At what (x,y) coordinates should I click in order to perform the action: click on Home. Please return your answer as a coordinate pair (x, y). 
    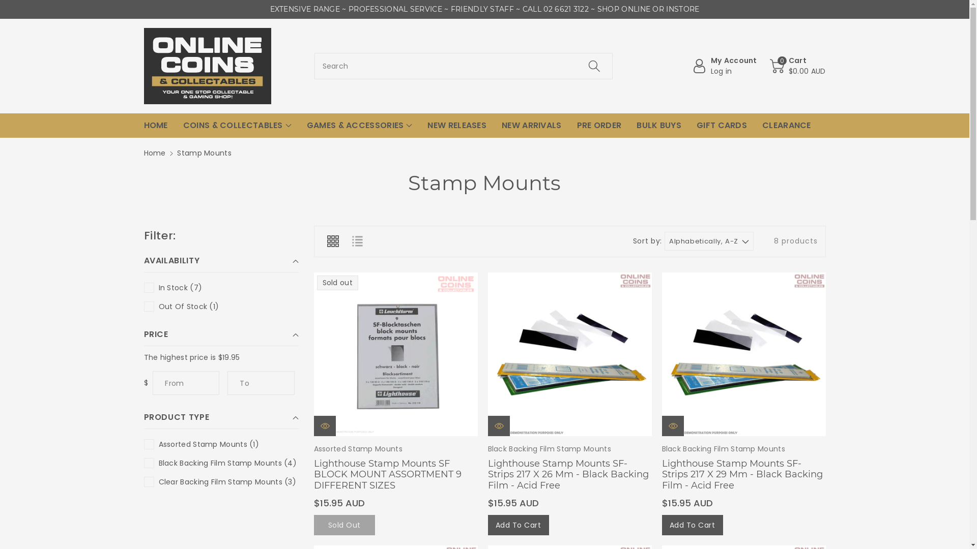
    Looking at the image, I should click on (155, 153).